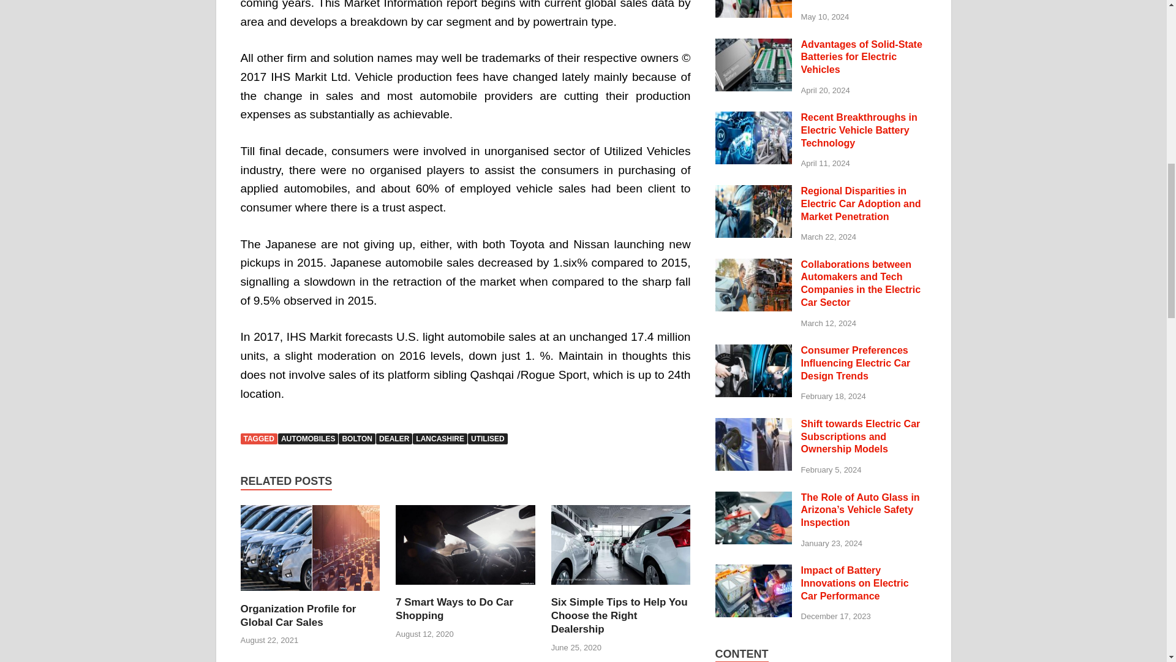 This screenshot has height=662, width=1176. I want to click on Organization Profile for Global Car Sales, so click(310, 595).